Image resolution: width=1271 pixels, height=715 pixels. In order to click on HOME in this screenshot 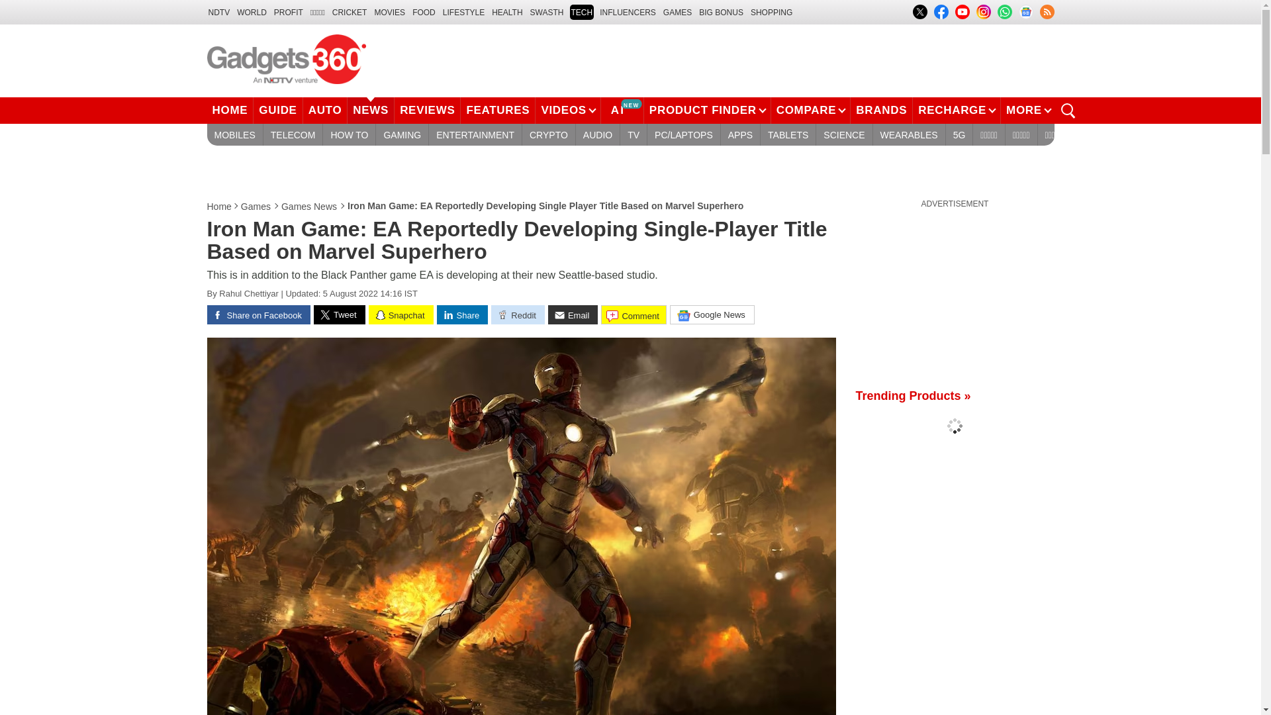, I will do `click(229, 110)`.